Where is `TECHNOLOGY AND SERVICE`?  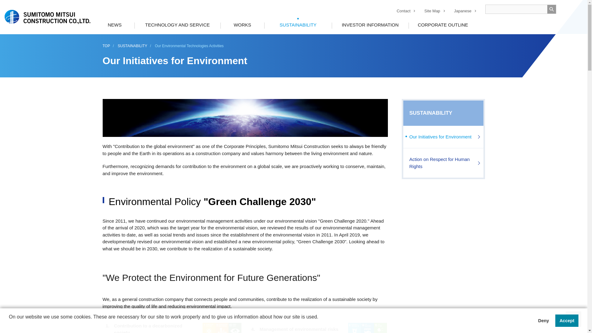
TECHNOLOGY AND SERVICE is located at coordinates (177, 25).